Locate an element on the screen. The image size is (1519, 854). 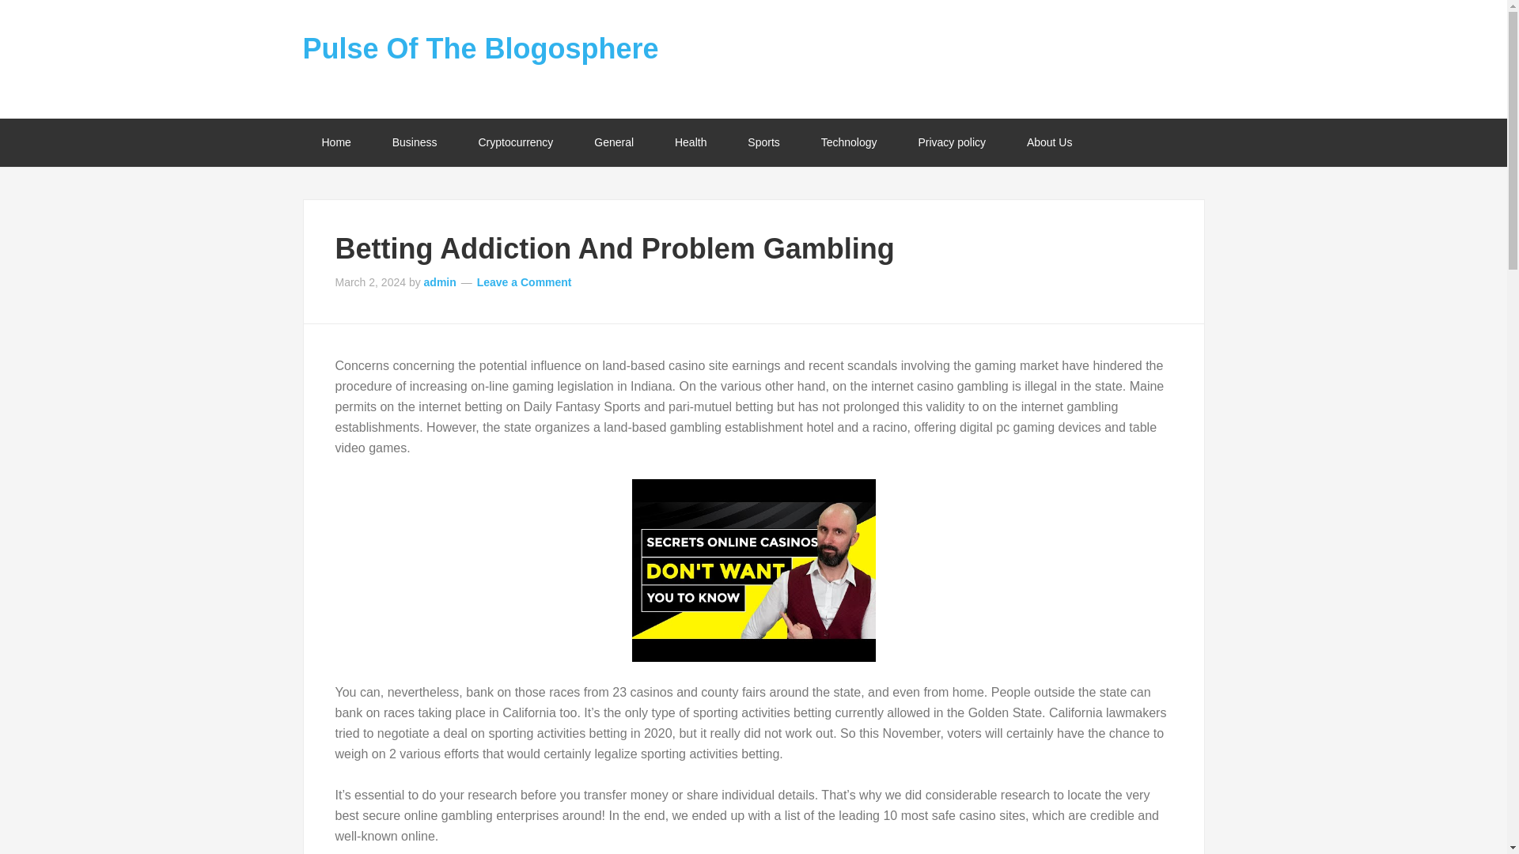
Home is located at coordinates (335, 142).